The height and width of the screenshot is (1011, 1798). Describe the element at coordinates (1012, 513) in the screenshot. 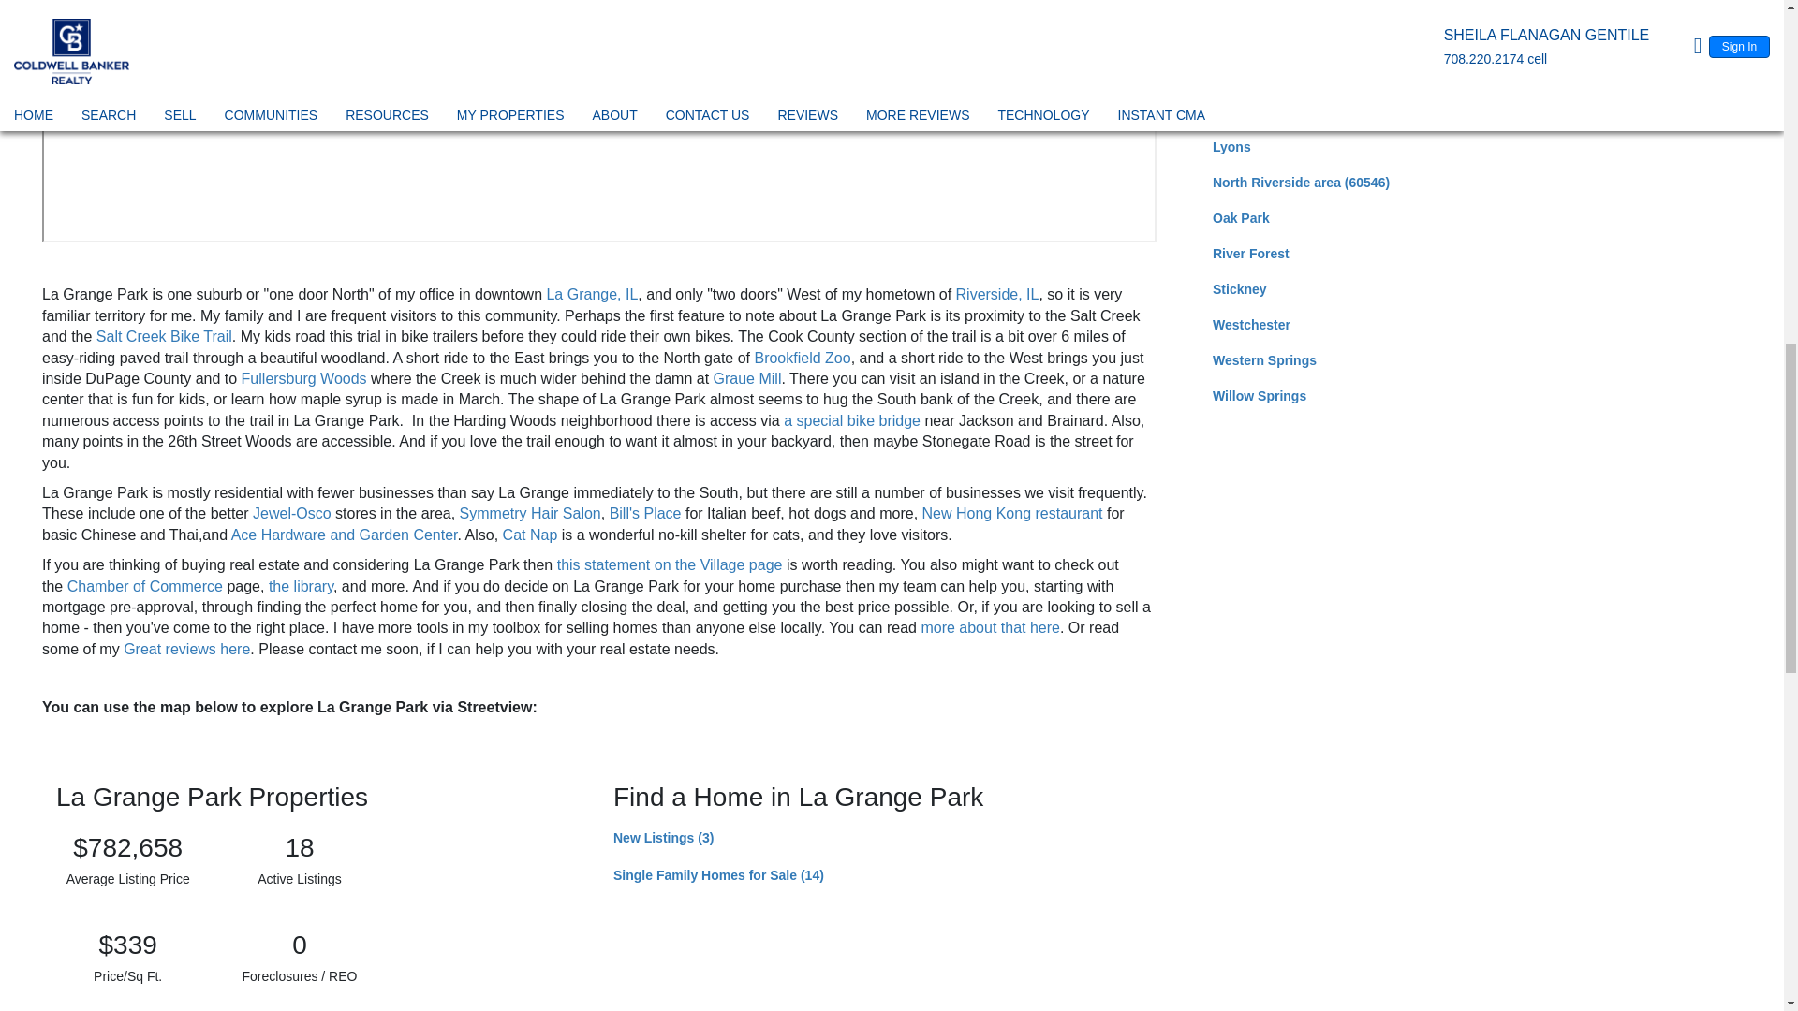

I see `New Hong Kong restaurant` at that location.